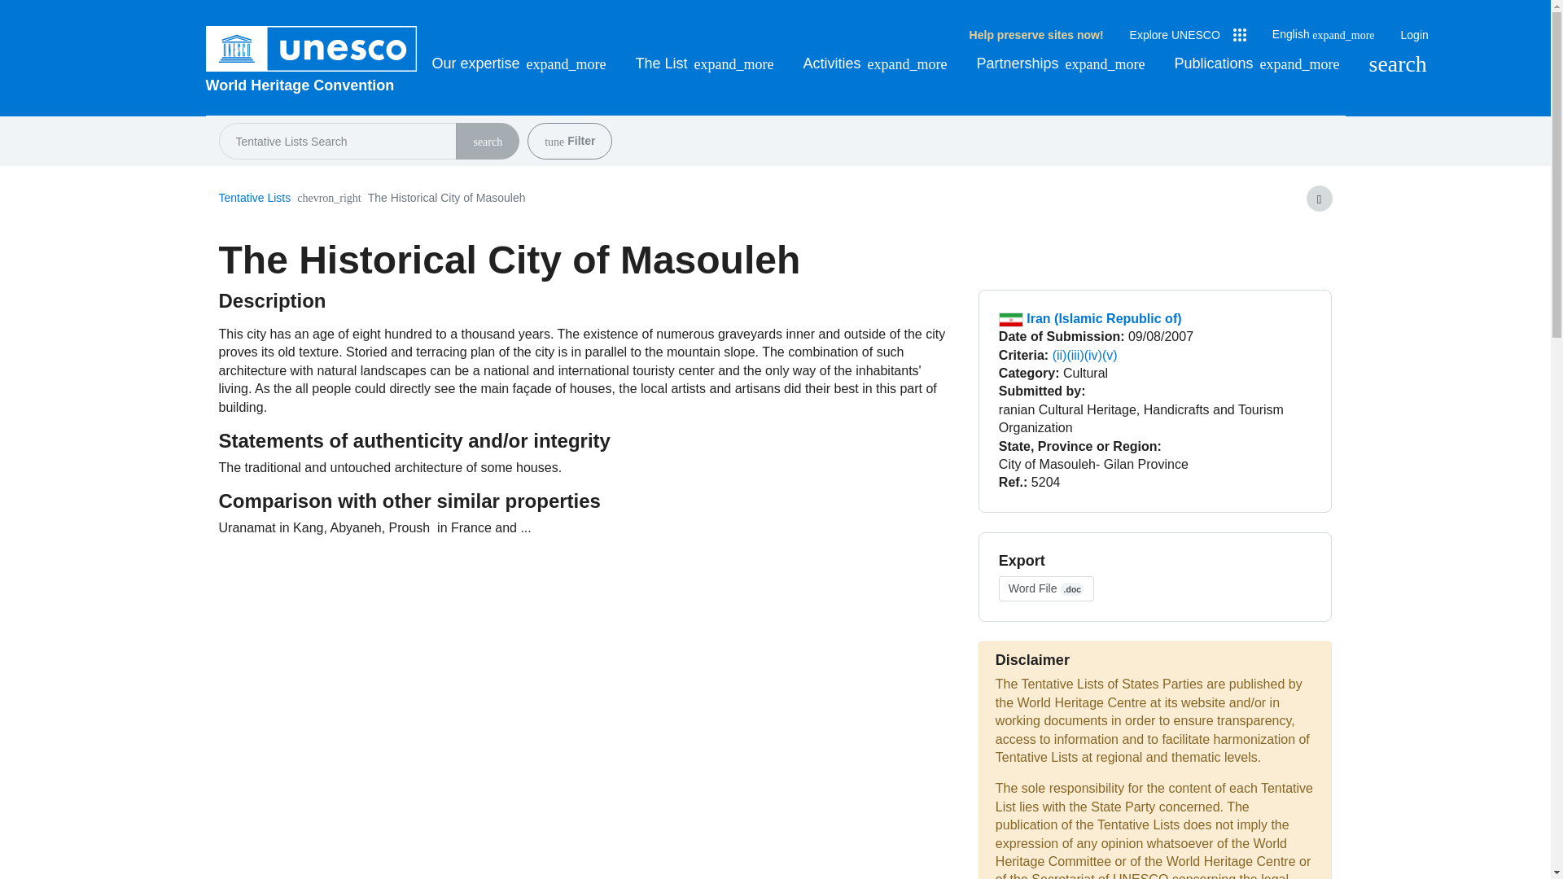 This screenshot has width=1563, height=879. Describe the element at coordinates (1188, 35) in the screenshot. I see `Explore UNESCO` at that location.